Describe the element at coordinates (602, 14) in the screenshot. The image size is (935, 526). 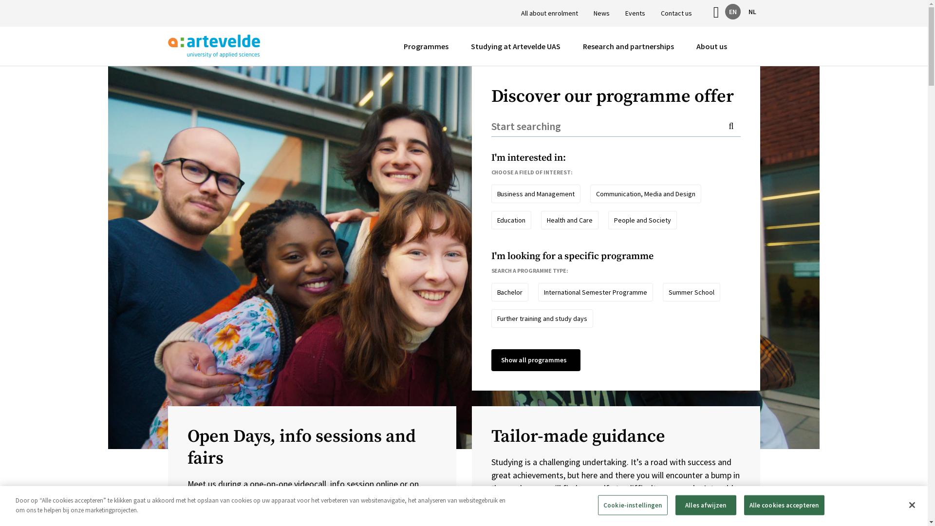
I see `News` at that location.